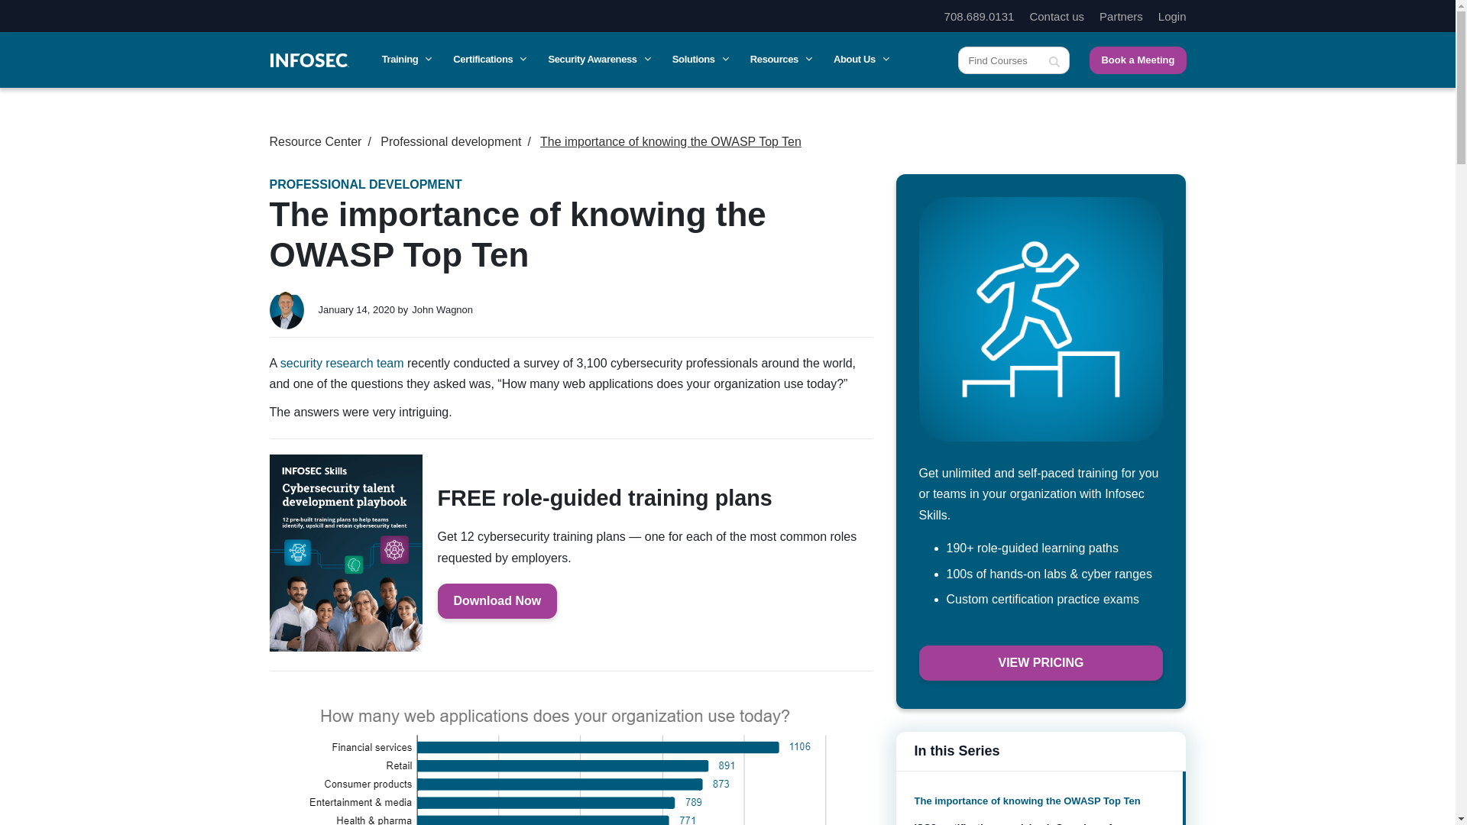  What do you see at coordinates (1041, 663) in the screenshot?
I see `VIEW PRICING` at bounding box center [1041, 663].